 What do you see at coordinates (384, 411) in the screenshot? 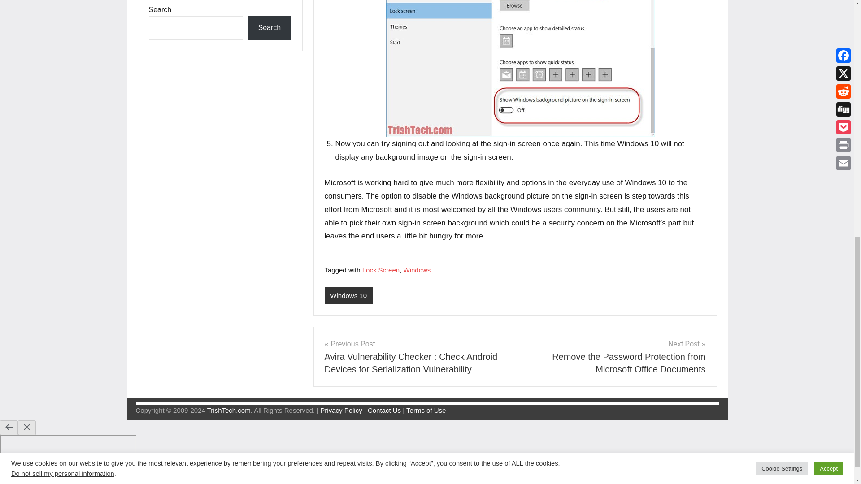
I see `Contact Us` at bounding box center [384, 411].